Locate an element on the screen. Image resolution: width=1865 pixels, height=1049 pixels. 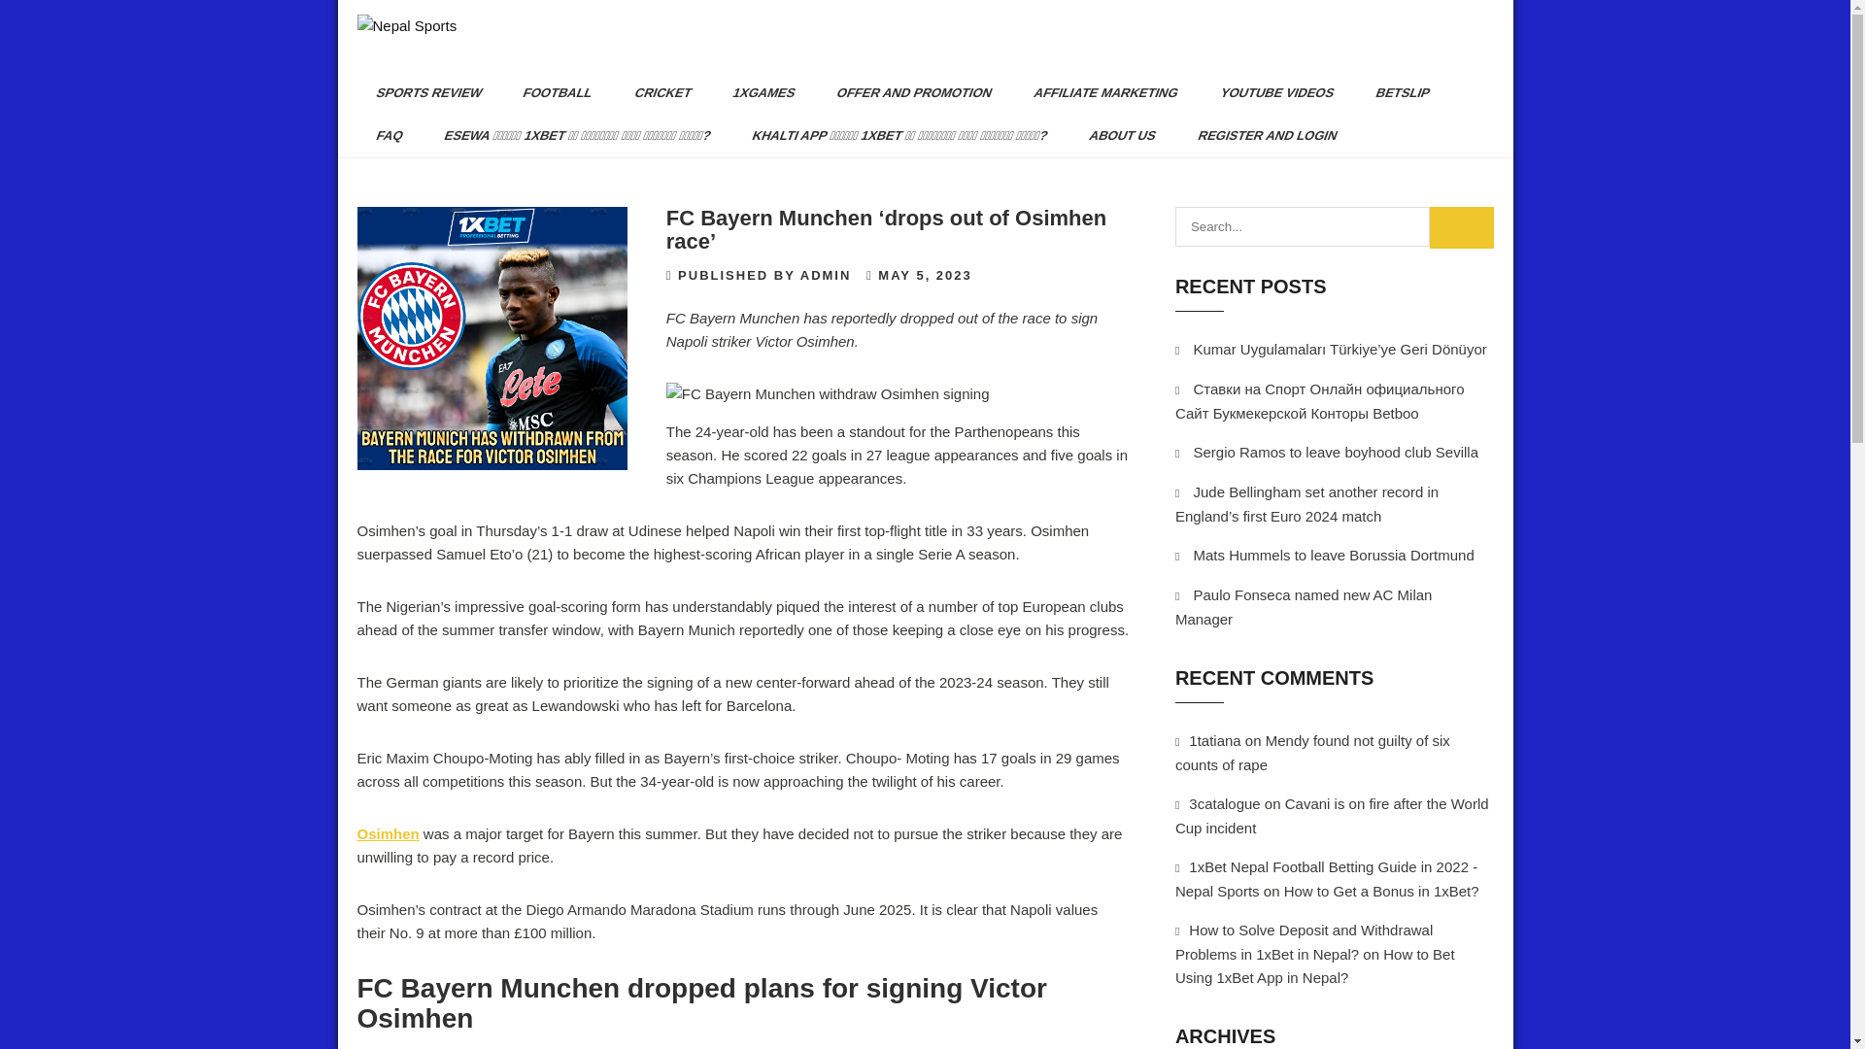
Paulo Fonseca named new AC Milan Manager is located at coordinates (1304, 606).